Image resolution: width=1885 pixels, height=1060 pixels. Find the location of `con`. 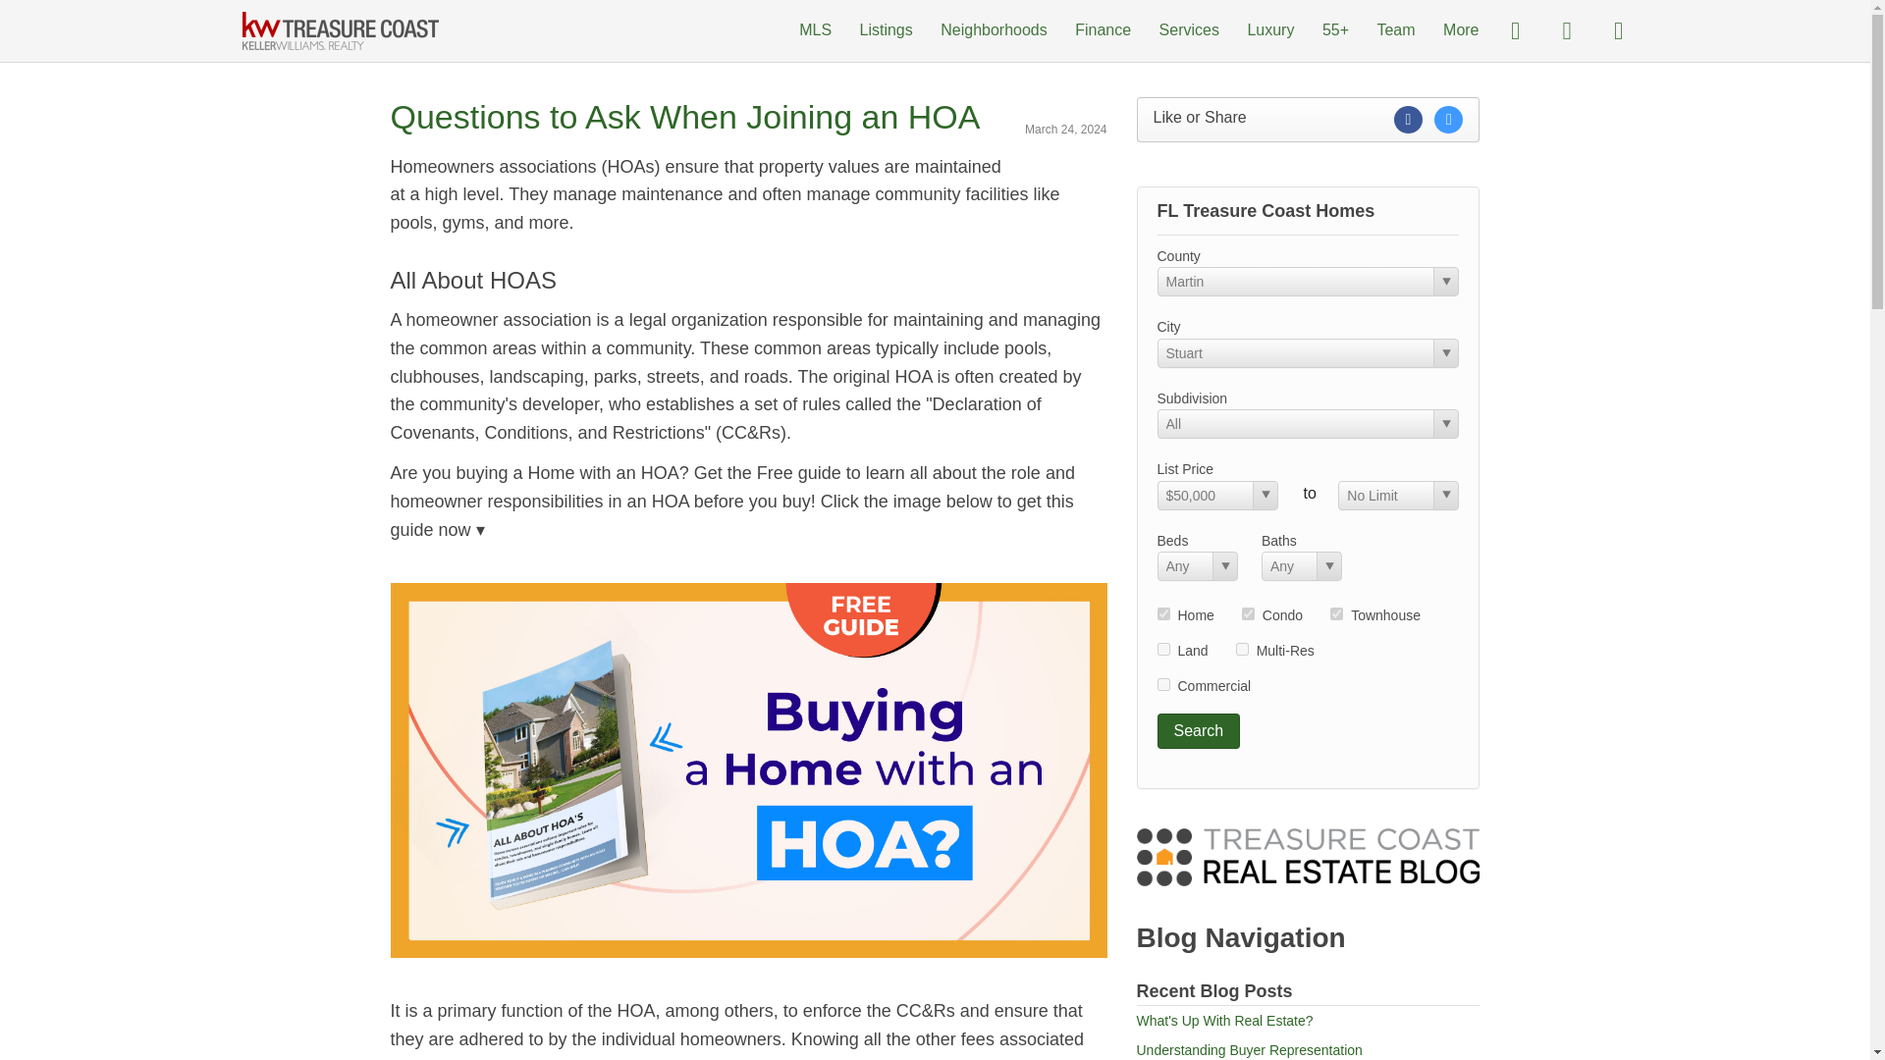

con is located at coordinates (1249, 612).